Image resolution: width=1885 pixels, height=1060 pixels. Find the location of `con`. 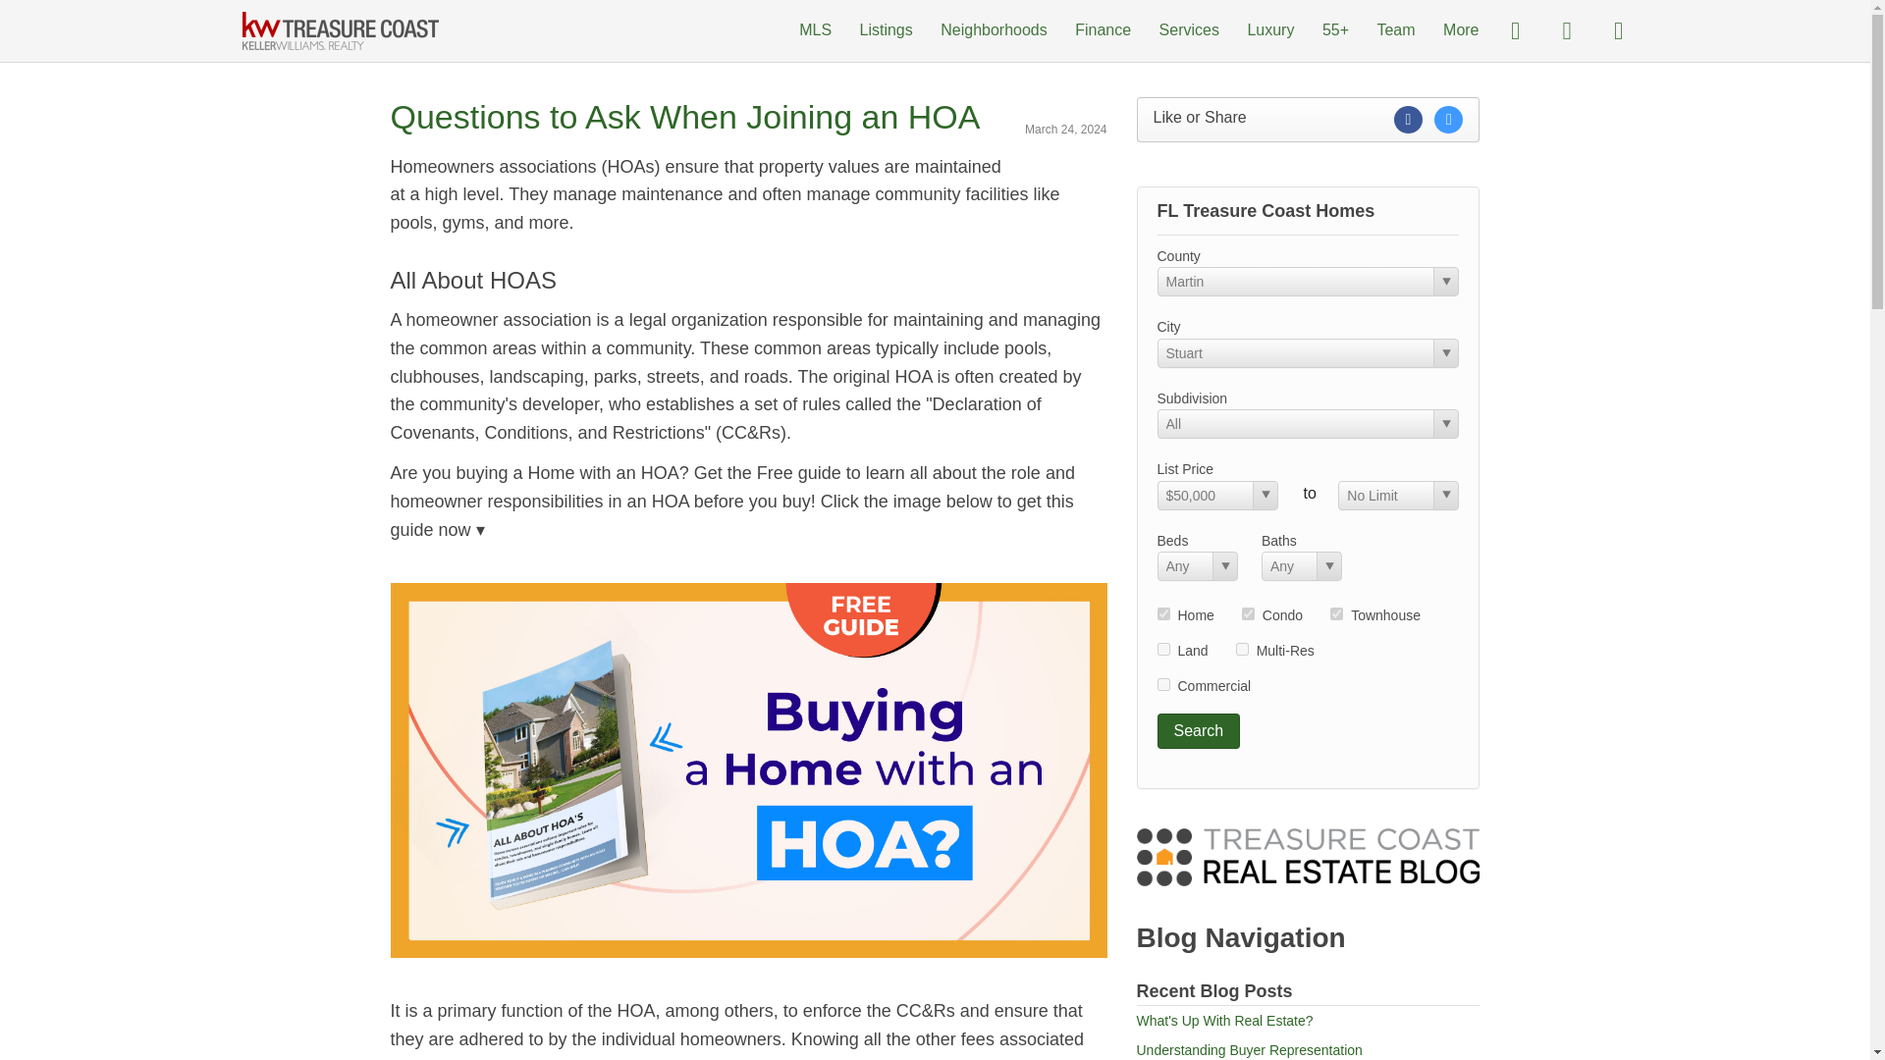

con is located at coordinates (1249, 612).